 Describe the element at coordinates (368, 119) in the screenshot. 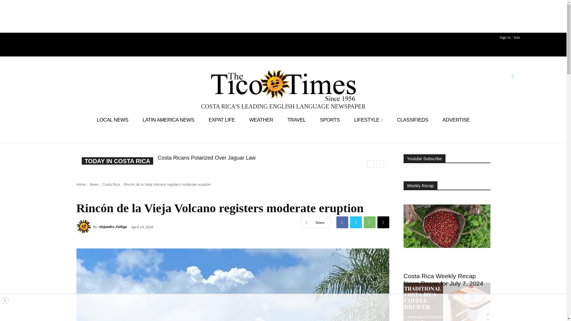

I see `LIFESTYLE` at that location.